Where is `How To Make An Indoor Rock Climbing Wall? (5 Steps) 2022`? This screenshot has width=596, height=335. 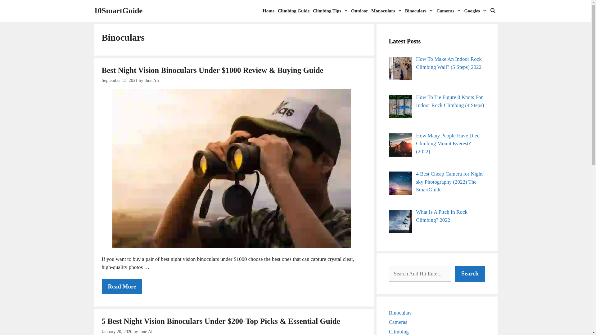
How To Make An Indoor Rock Climbing Wall? (5 Steps) 2022 is located at coordinates (449, 63).